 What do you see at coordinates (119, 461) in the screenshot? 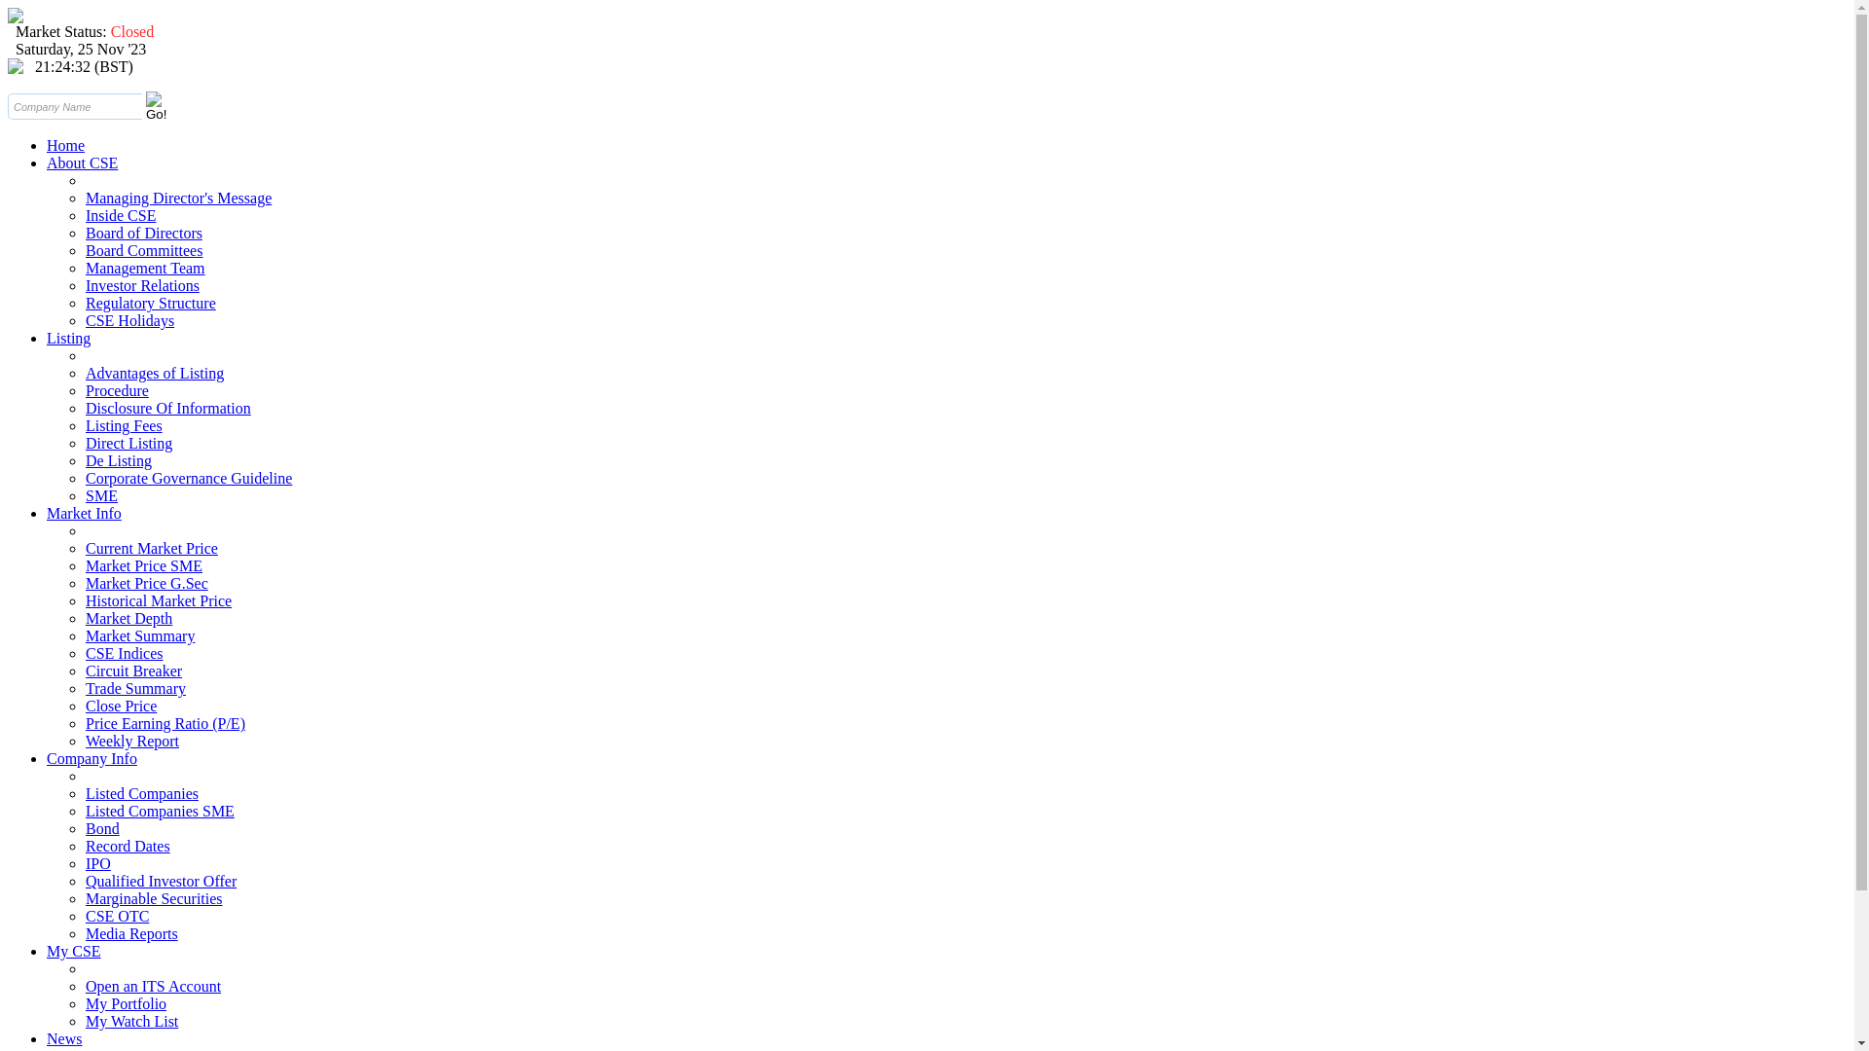
I see `De Listing` at bounding box center [119, 461].